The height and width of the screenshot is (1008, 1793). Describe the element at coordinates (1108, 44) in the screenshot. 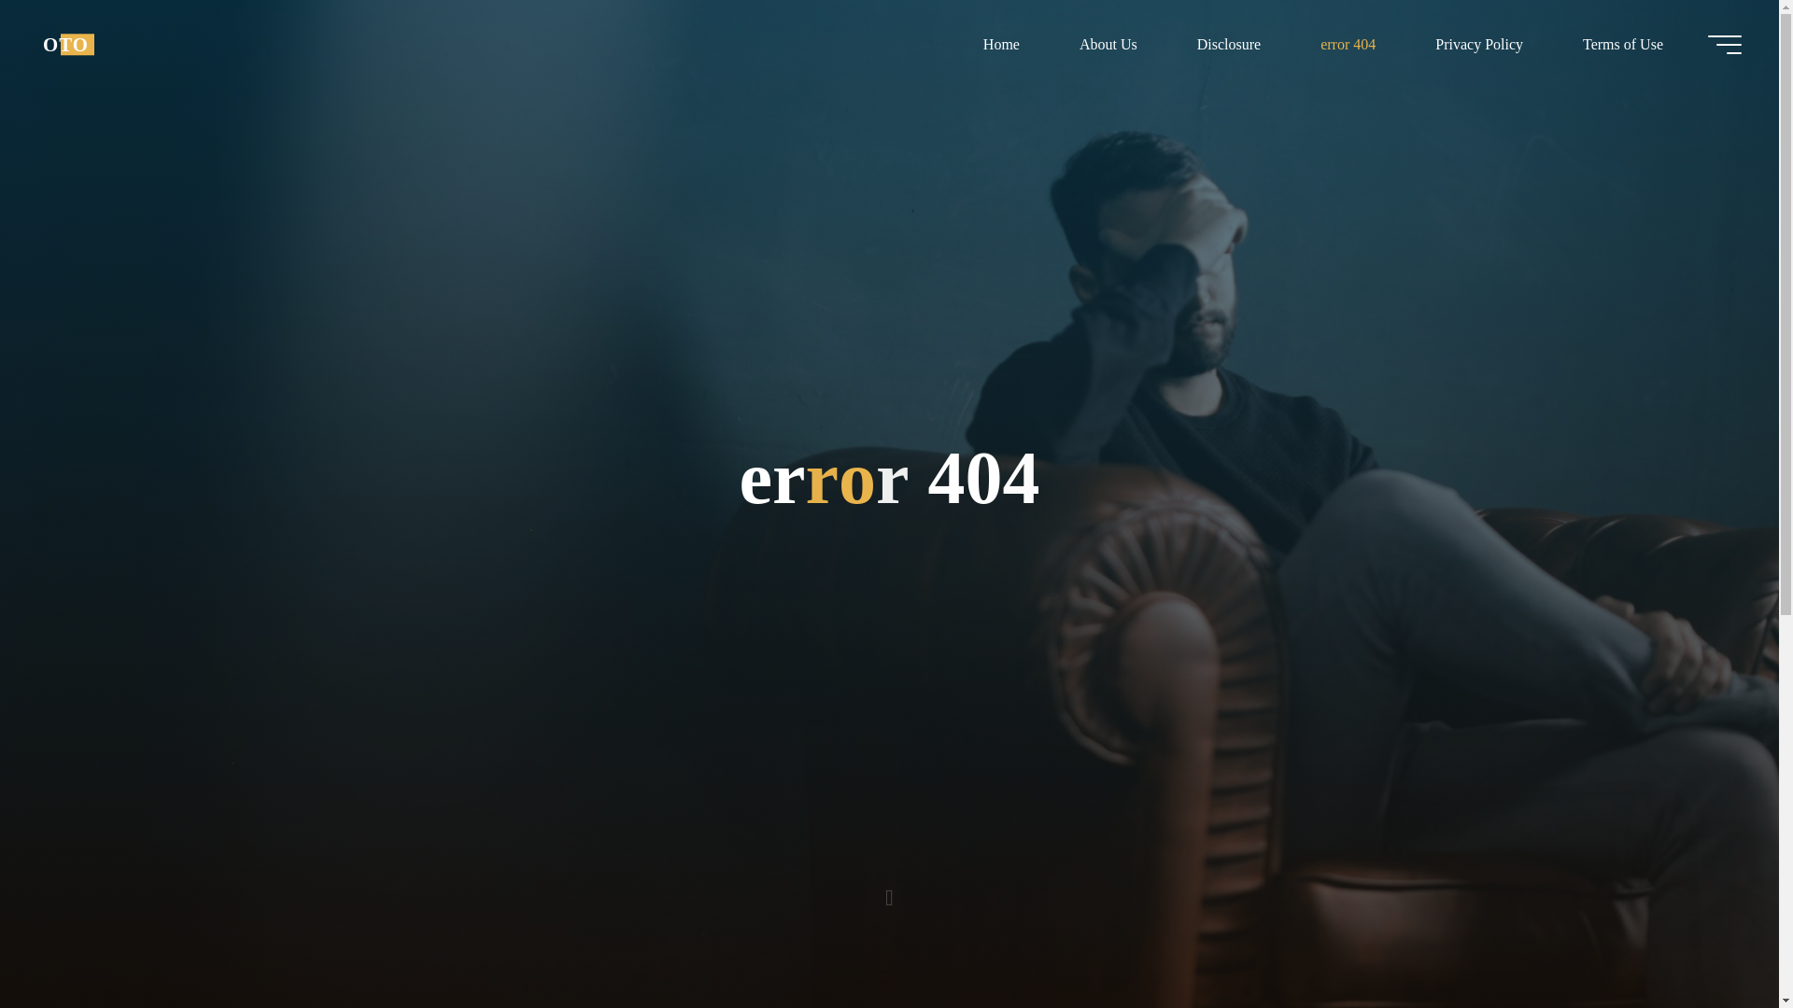

I see `About Us` at that location.